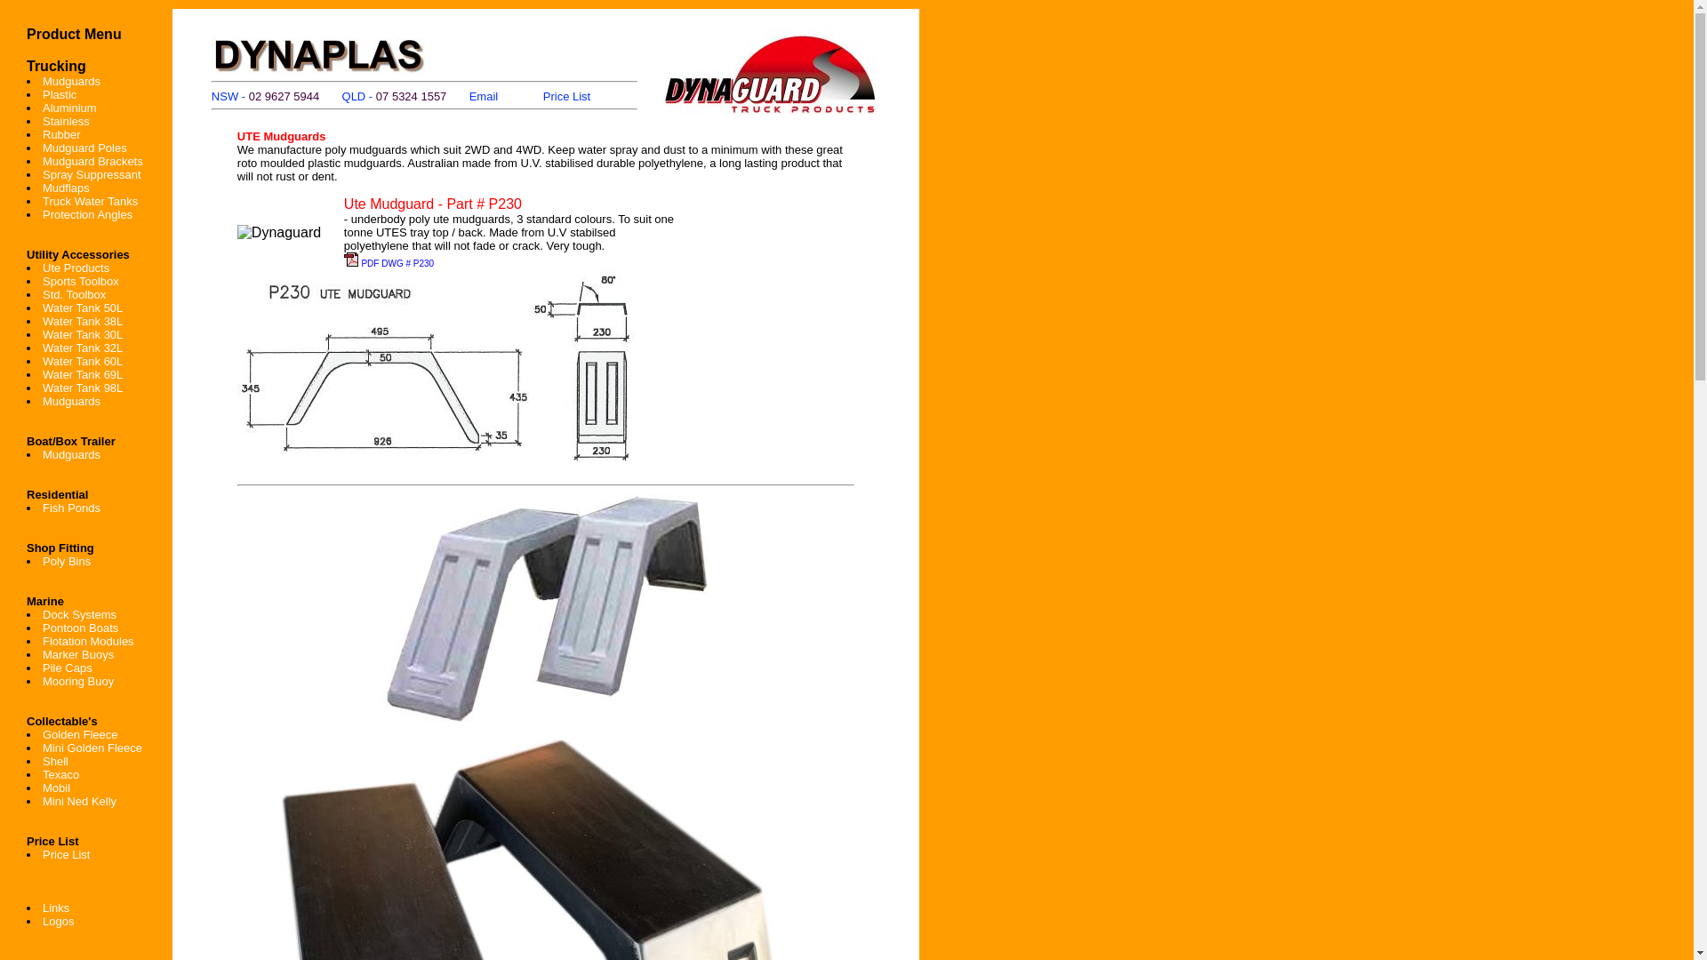 This screenshot has height=960, width=1707. Describe the element at coordinates (55, 761) in the screenshot. I see `Shell` at that location.